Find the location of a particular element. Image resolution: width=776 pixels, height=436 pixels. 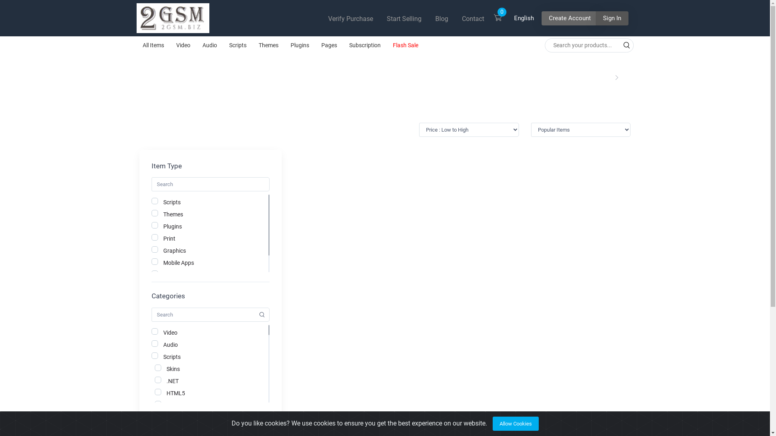

Verify Purchase is located at coordinates (351, 19).